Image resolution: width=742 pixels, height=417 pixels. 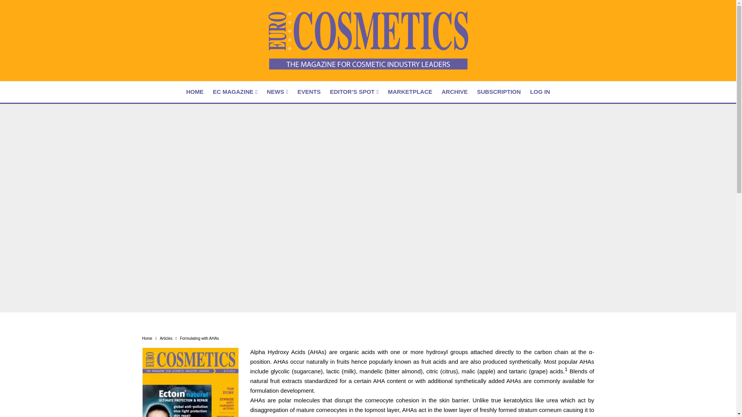 What do you see at coordinates (165, 338) in the screenshot?
I see `Articles` at bounding box center [165, 338].